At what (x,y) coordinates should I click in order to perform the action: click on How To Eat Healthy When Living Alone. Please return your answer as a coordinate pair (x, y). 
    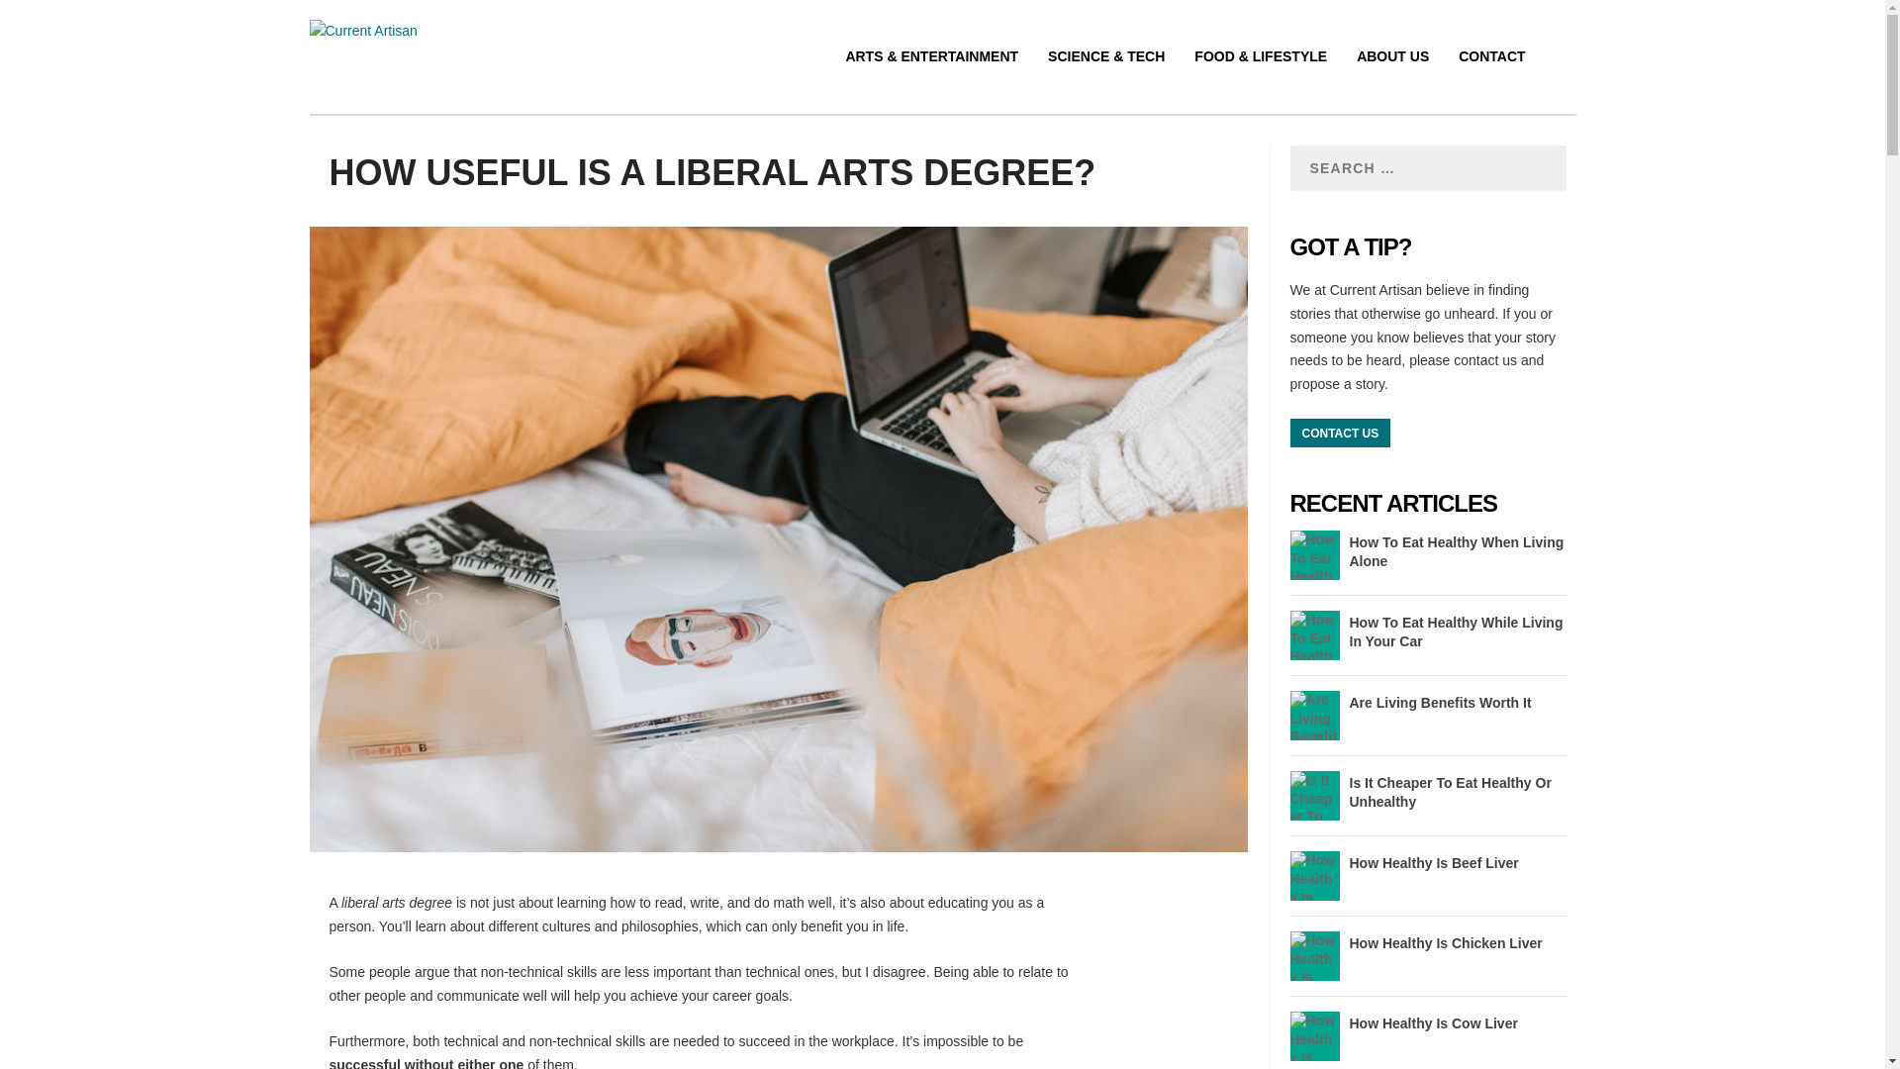
    Looking at the image, I should click on (1457, 550).